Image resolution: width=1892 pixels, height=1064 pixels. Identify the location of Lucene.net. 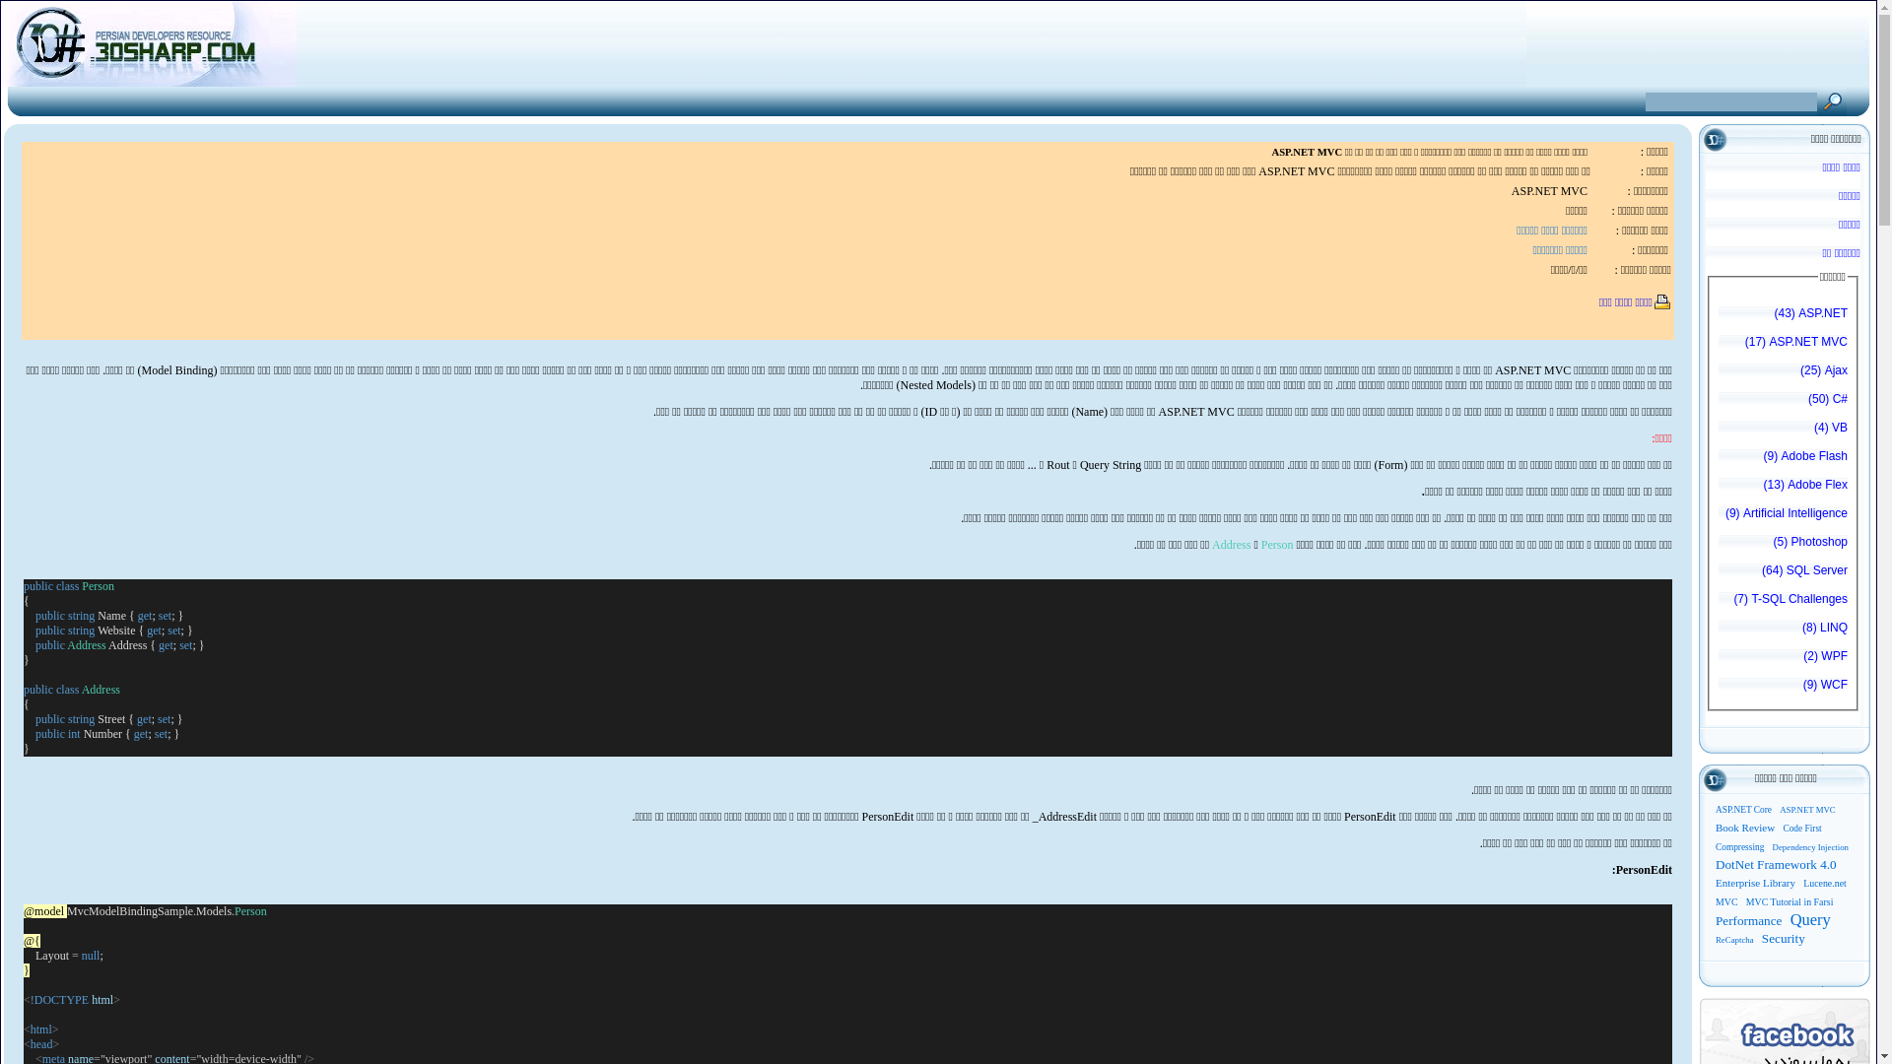
(1825, 883).